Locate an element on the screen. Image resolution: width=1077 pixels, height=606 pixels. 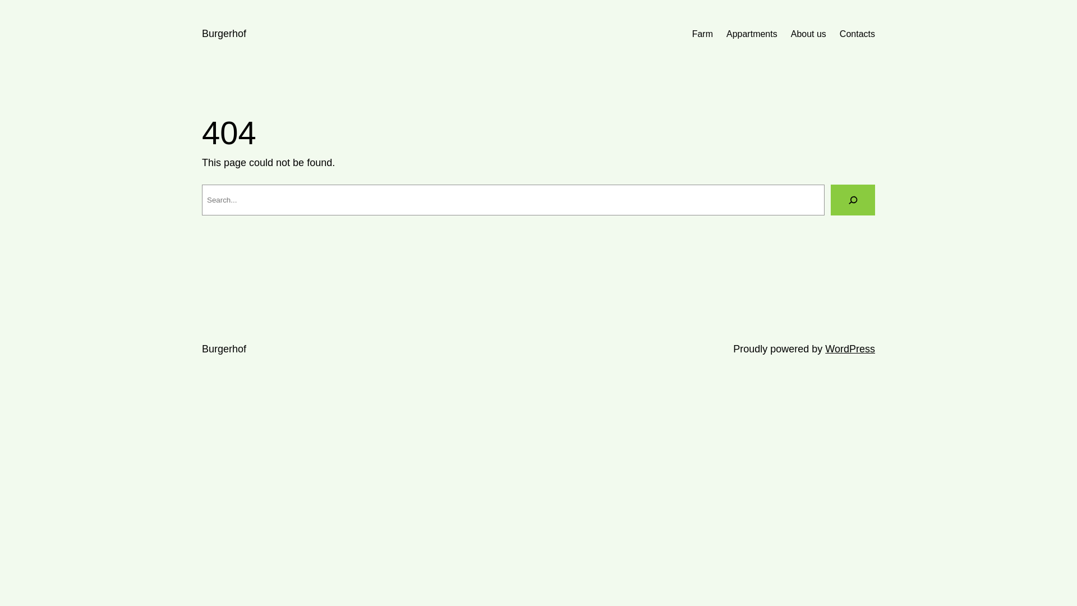
About us is located at coordinates (809, 34).